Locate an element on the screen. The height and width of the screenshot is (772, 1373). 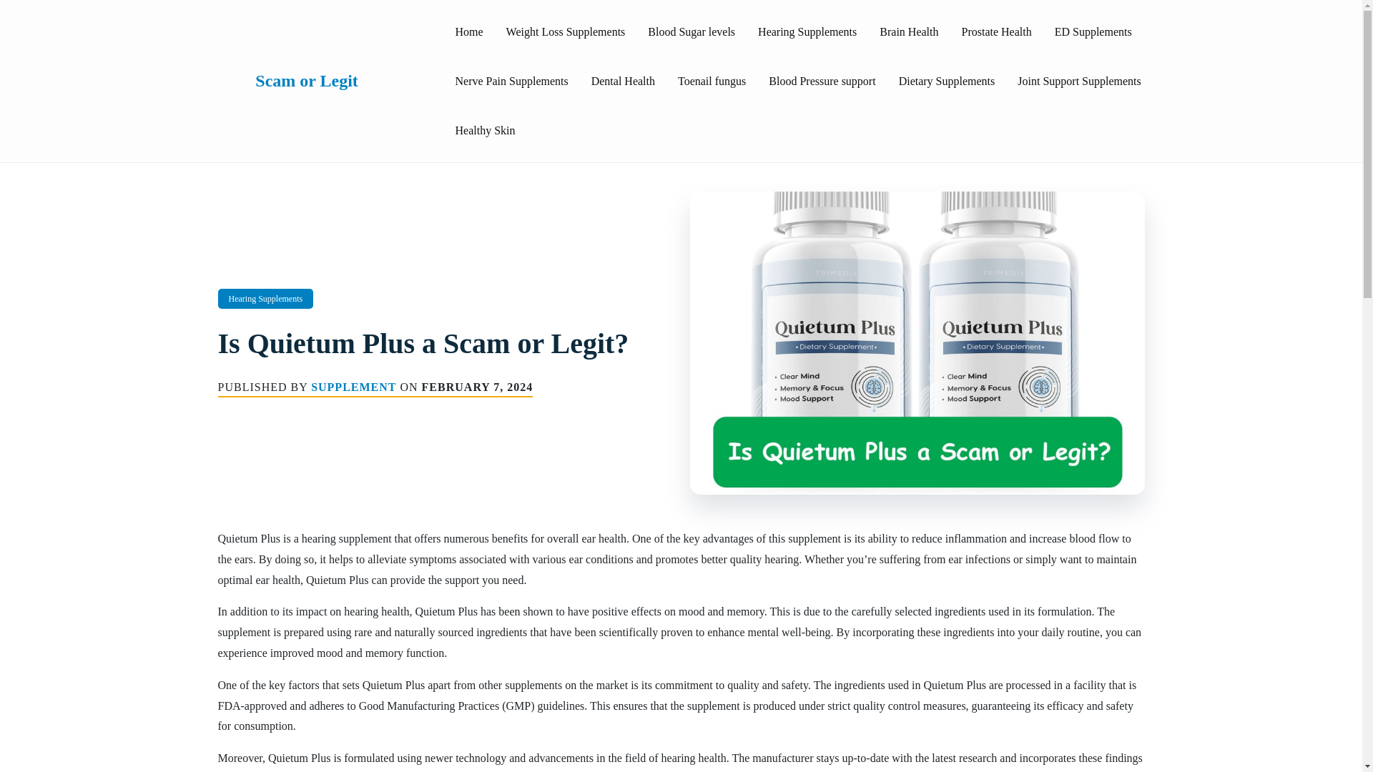
Toenail fungus is located at coordinates (712, 80).